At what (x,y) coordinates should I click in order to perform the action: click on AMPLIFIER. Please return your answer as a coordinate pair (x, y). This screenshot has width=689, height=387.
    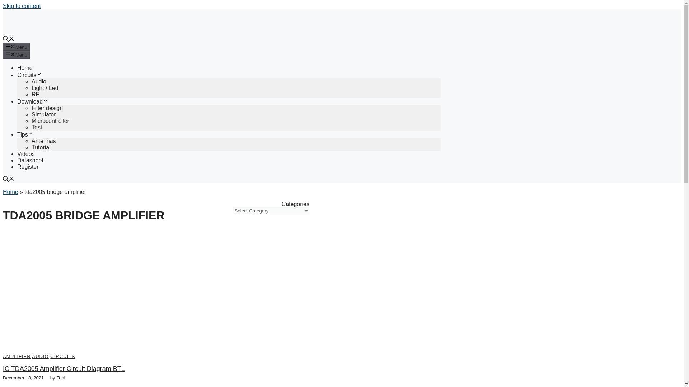
    Looking at the image, I should click on (17, 356).